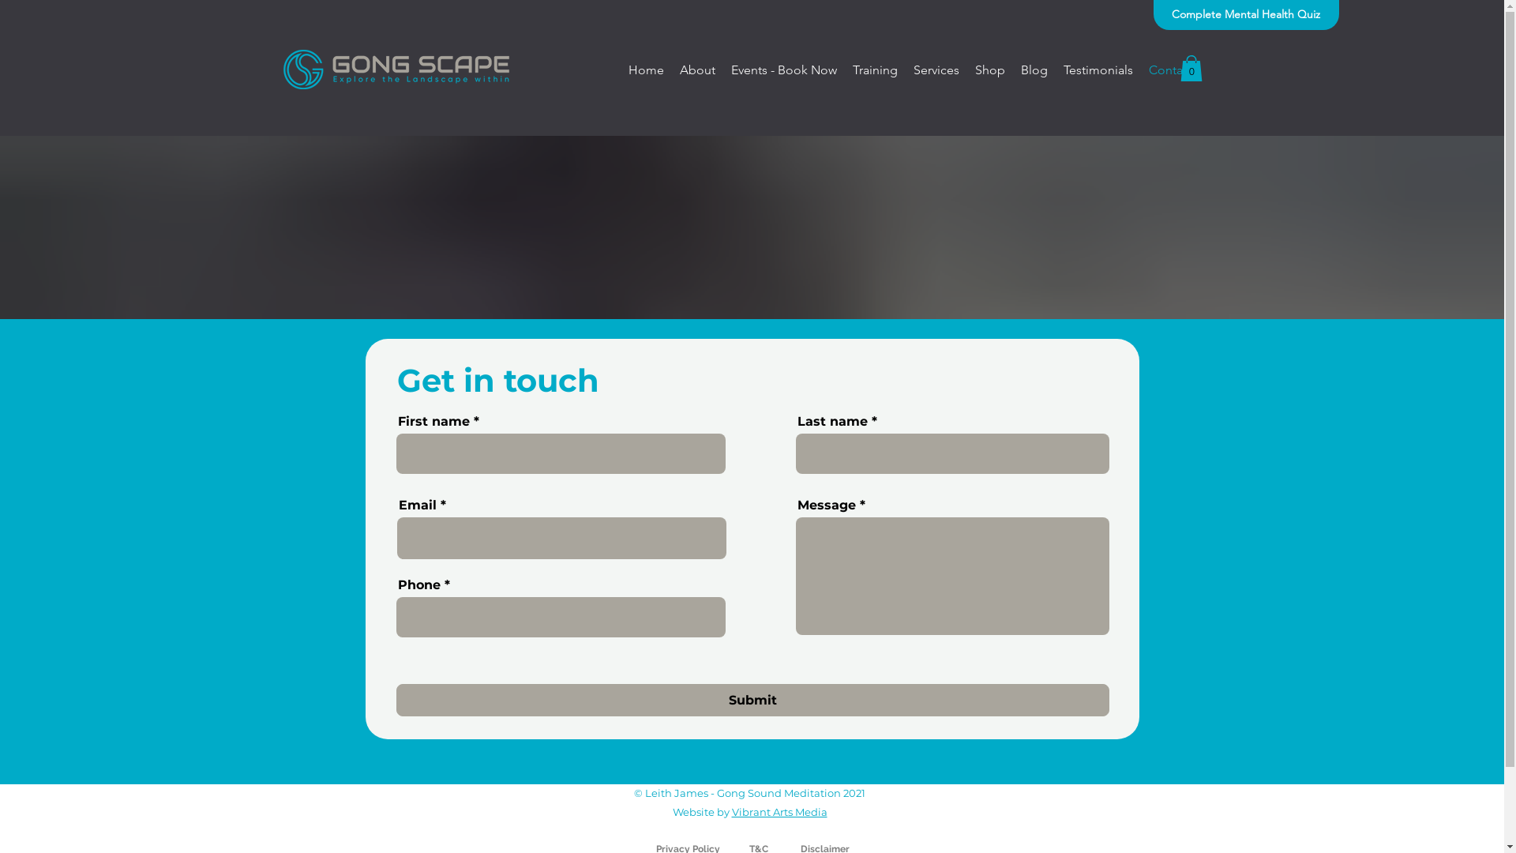  I want to click on Testimonials, so click(1098, 73).